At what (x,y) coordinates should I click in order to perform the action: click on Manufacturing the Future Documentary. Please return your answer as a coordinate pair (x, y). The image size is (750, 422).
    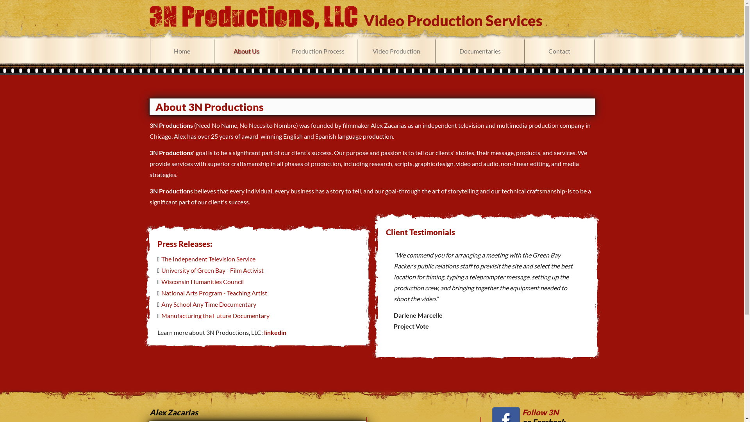
    Looking at the image, I should click on (216, 316).